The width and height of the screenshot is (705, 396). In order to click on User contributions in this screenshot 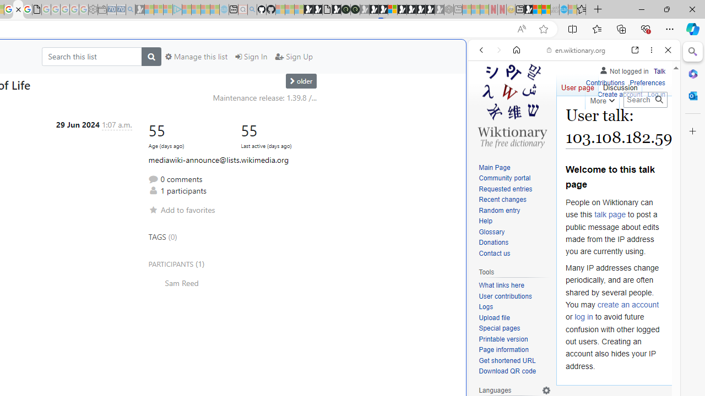, I will do `click(506, 296)`.